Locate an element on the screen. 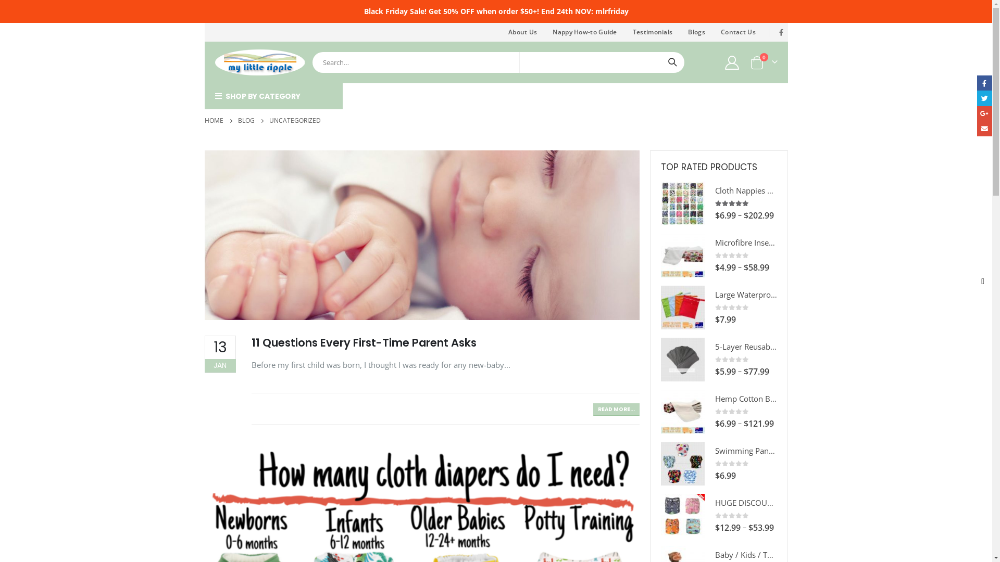 This screenshot has height=562, width=1000. BLOG is located at coordinates (246, 121).